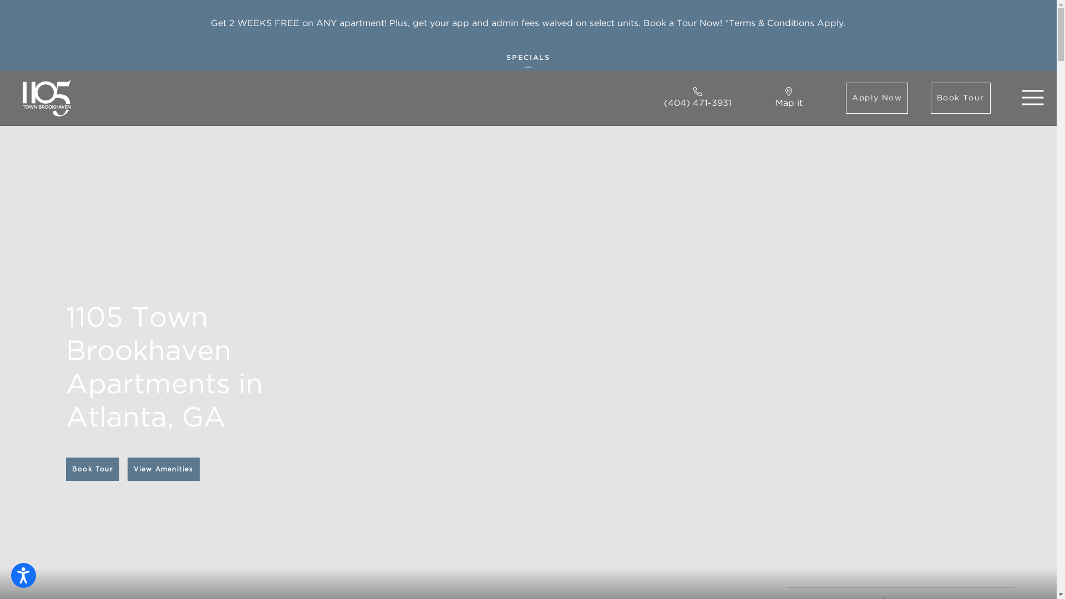 The width and height of the screenshot is (1065, 599). I want to click on Home, so click(47, 98).